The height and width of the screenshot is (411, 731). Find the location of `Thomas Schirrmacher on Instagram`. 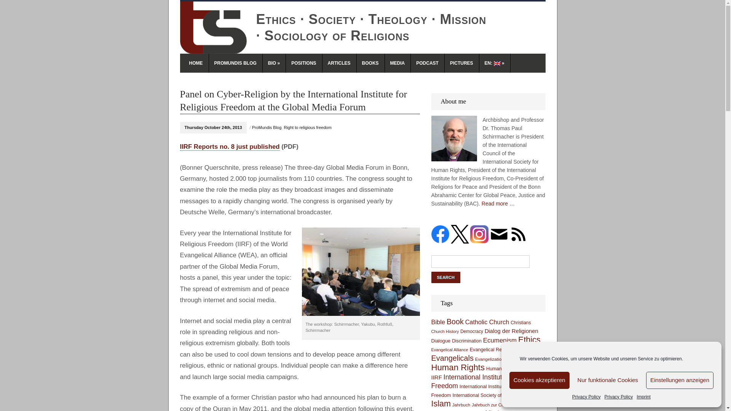

Thomas Schirrmacher on Instagram is located at coordinates (479, 234).